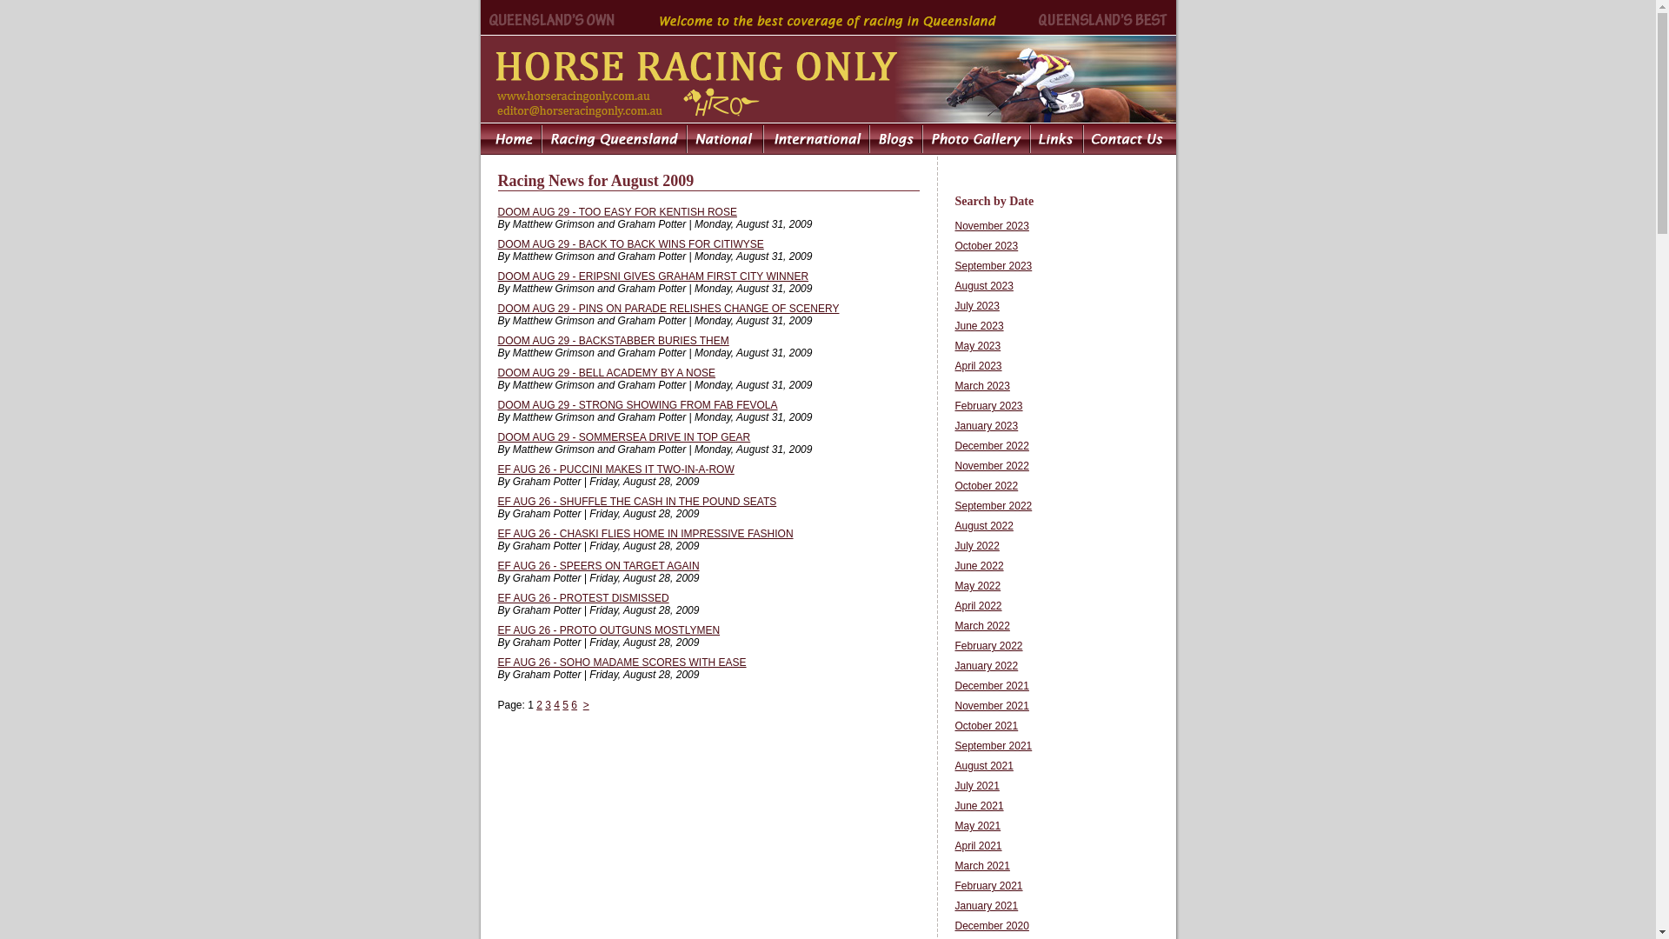 This screenshot has width=1669, height=939. Describe the element at coordinates (653, 276) in the screenshot. I see `DOOM AUG 29 - ERIPSNI GIVES GRAHAM FIRST CITY WINNER` at that location.